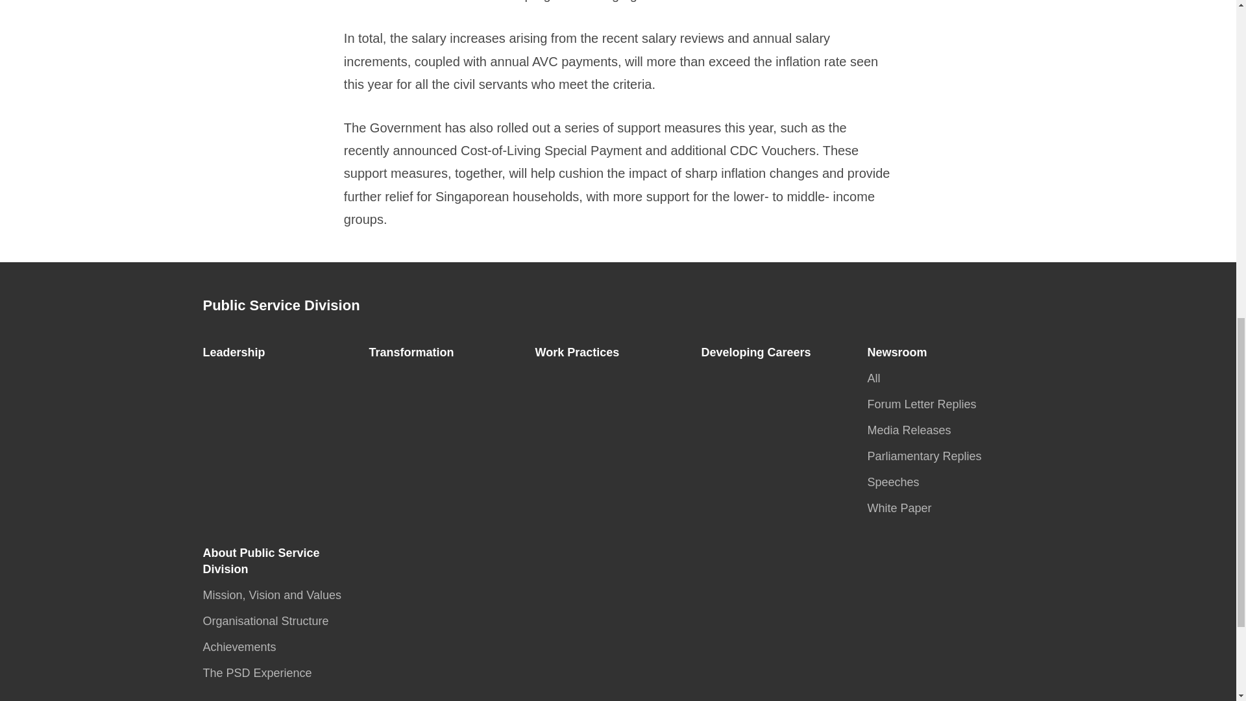 The height and width of the screenshot is (701, 1246). Describe the element at coordinates (925, 404) in the screenshot. I see `Forum Letter Replies` at that location.